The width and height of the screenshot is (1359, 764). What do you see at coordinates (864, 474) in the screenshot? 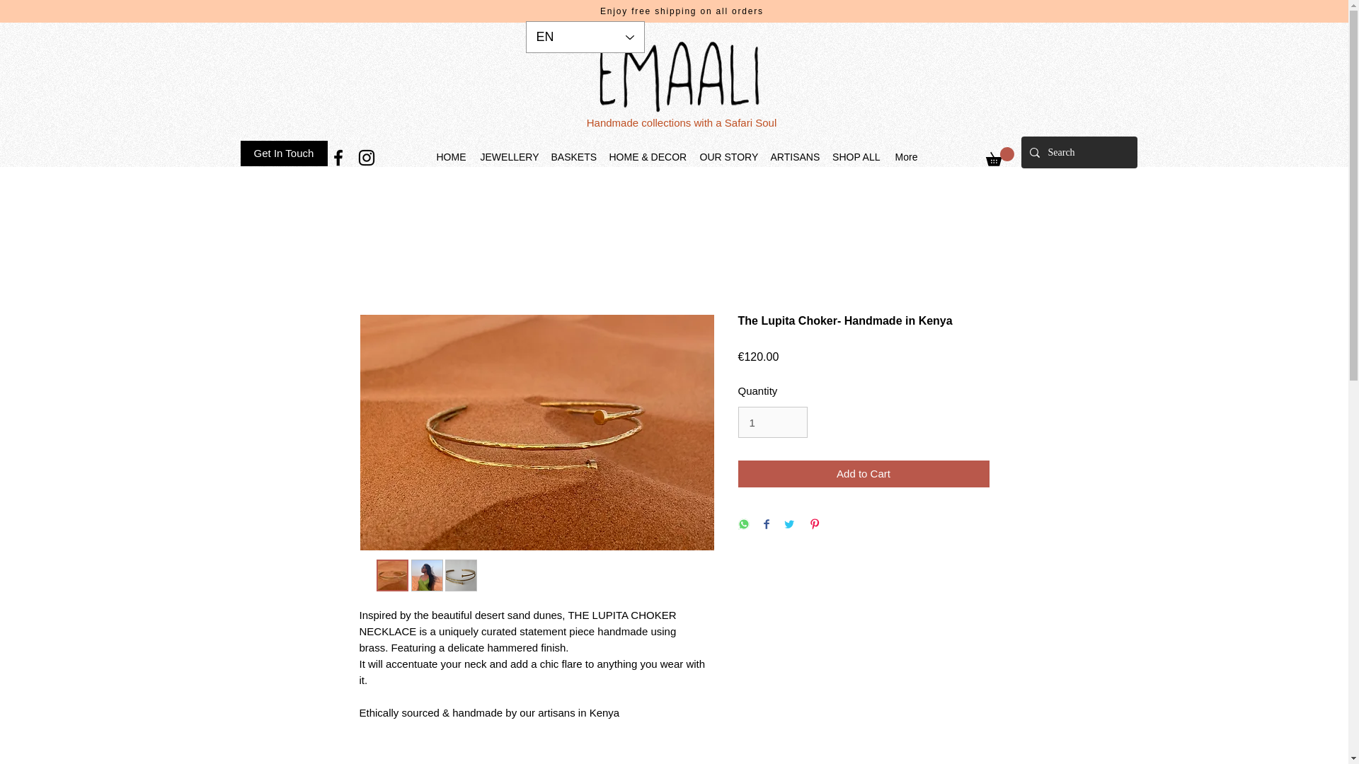
I see `Add to Cart` at bounding box center [864, 474].